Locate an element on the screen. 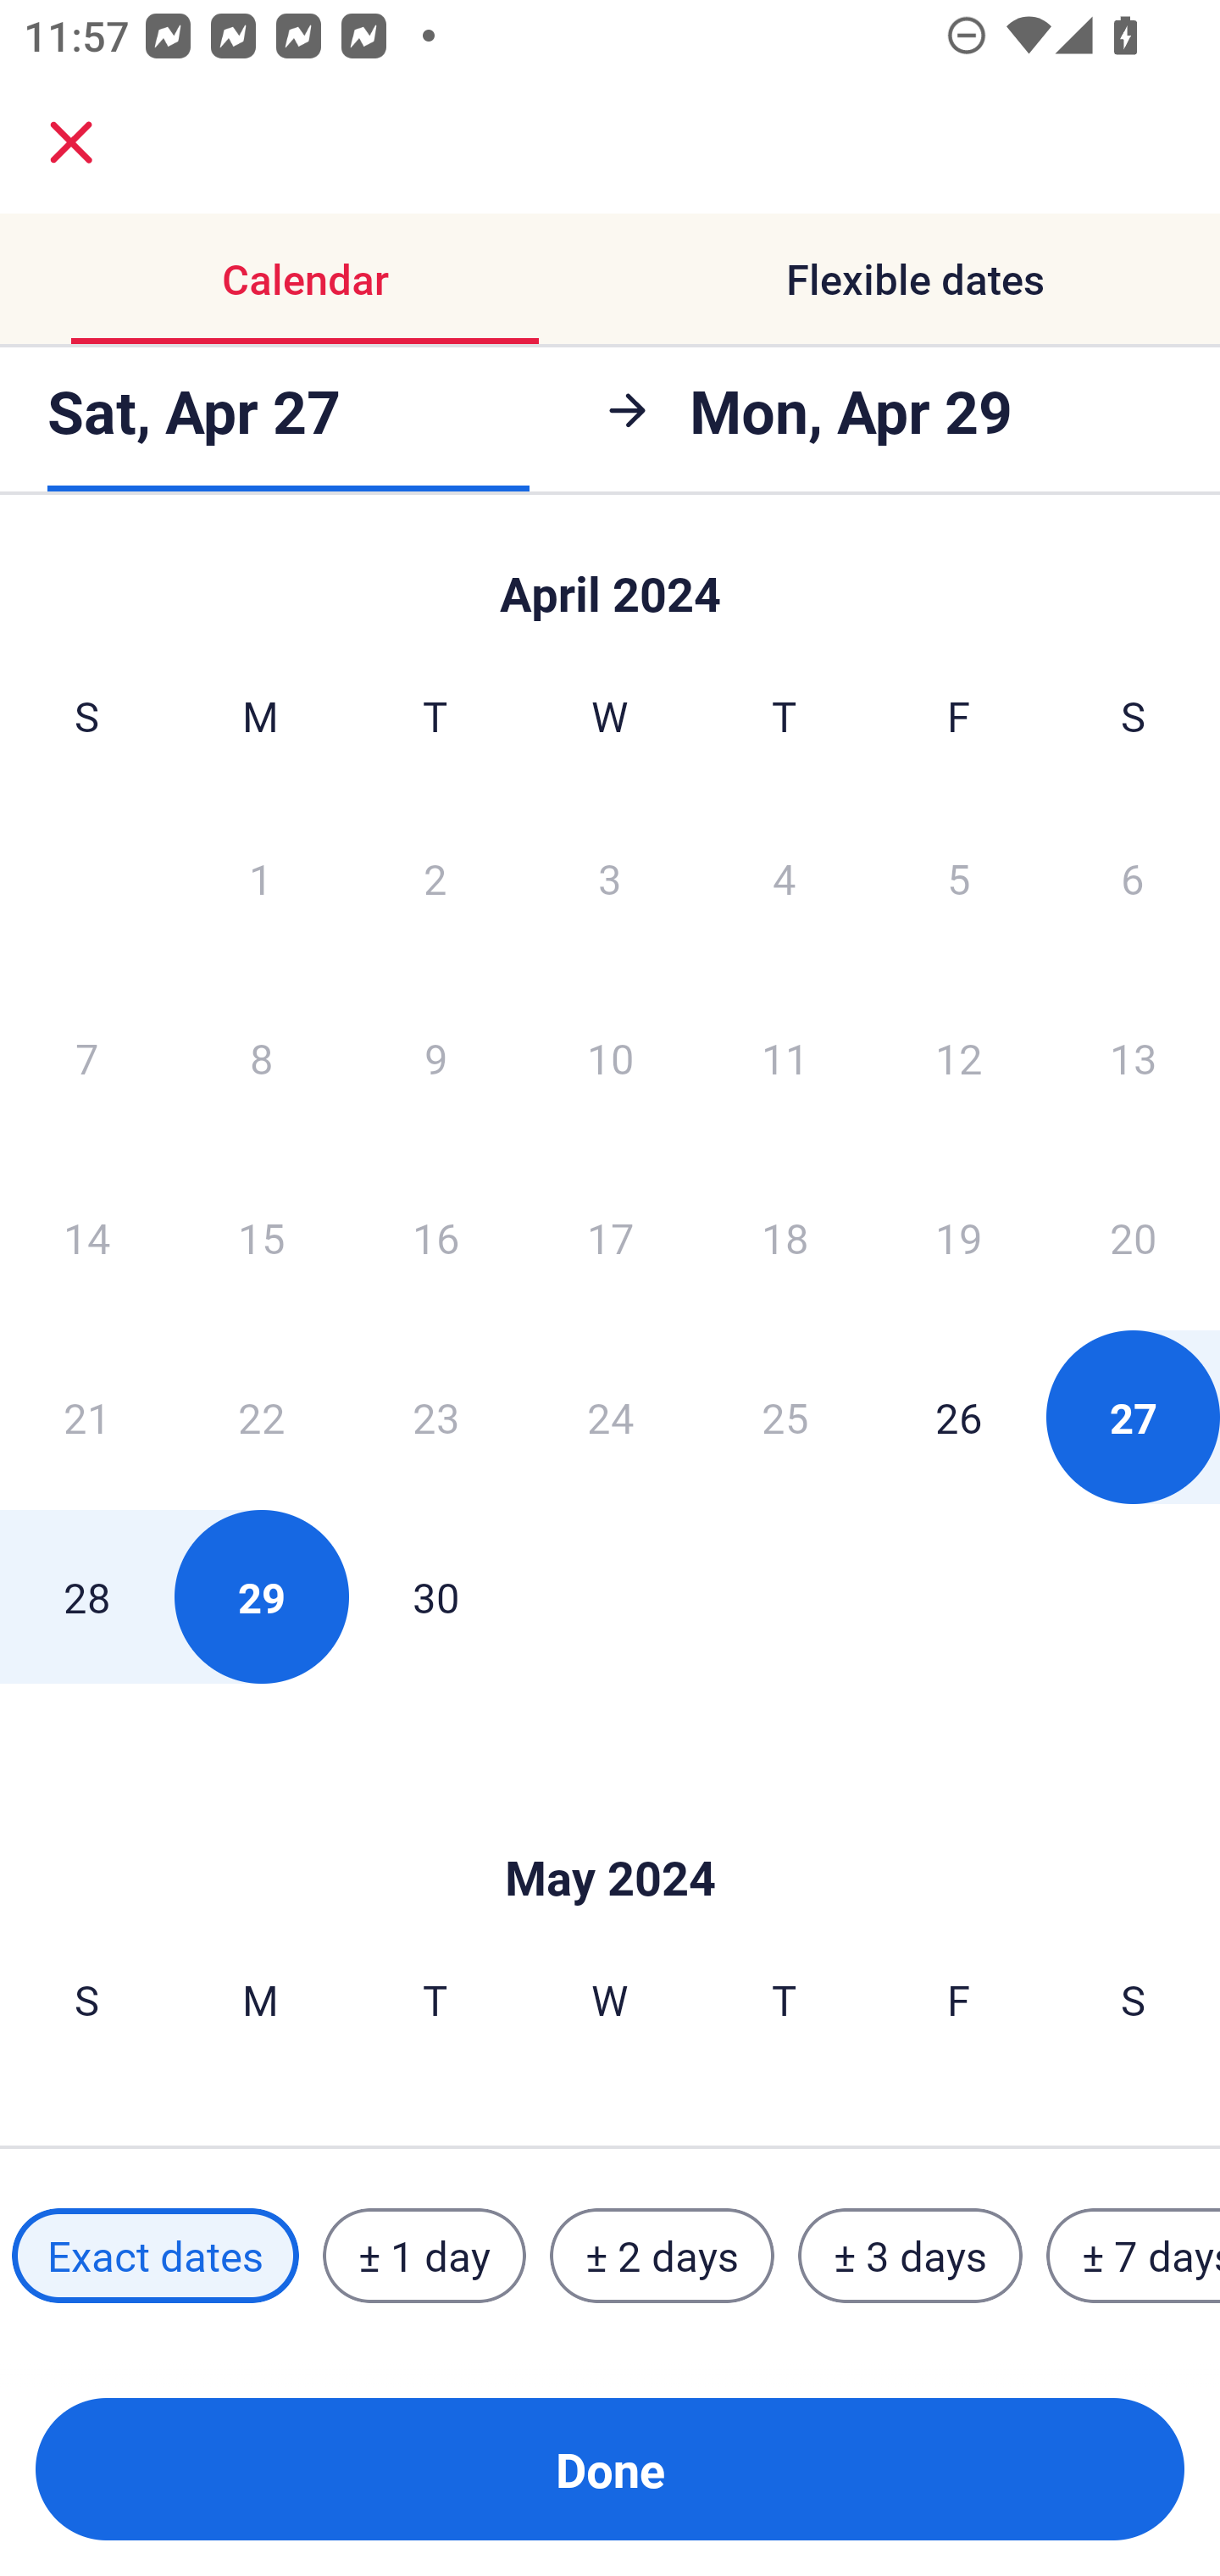  21 Sunday, April 21, 2024 is located at coordinates (86, 1417).